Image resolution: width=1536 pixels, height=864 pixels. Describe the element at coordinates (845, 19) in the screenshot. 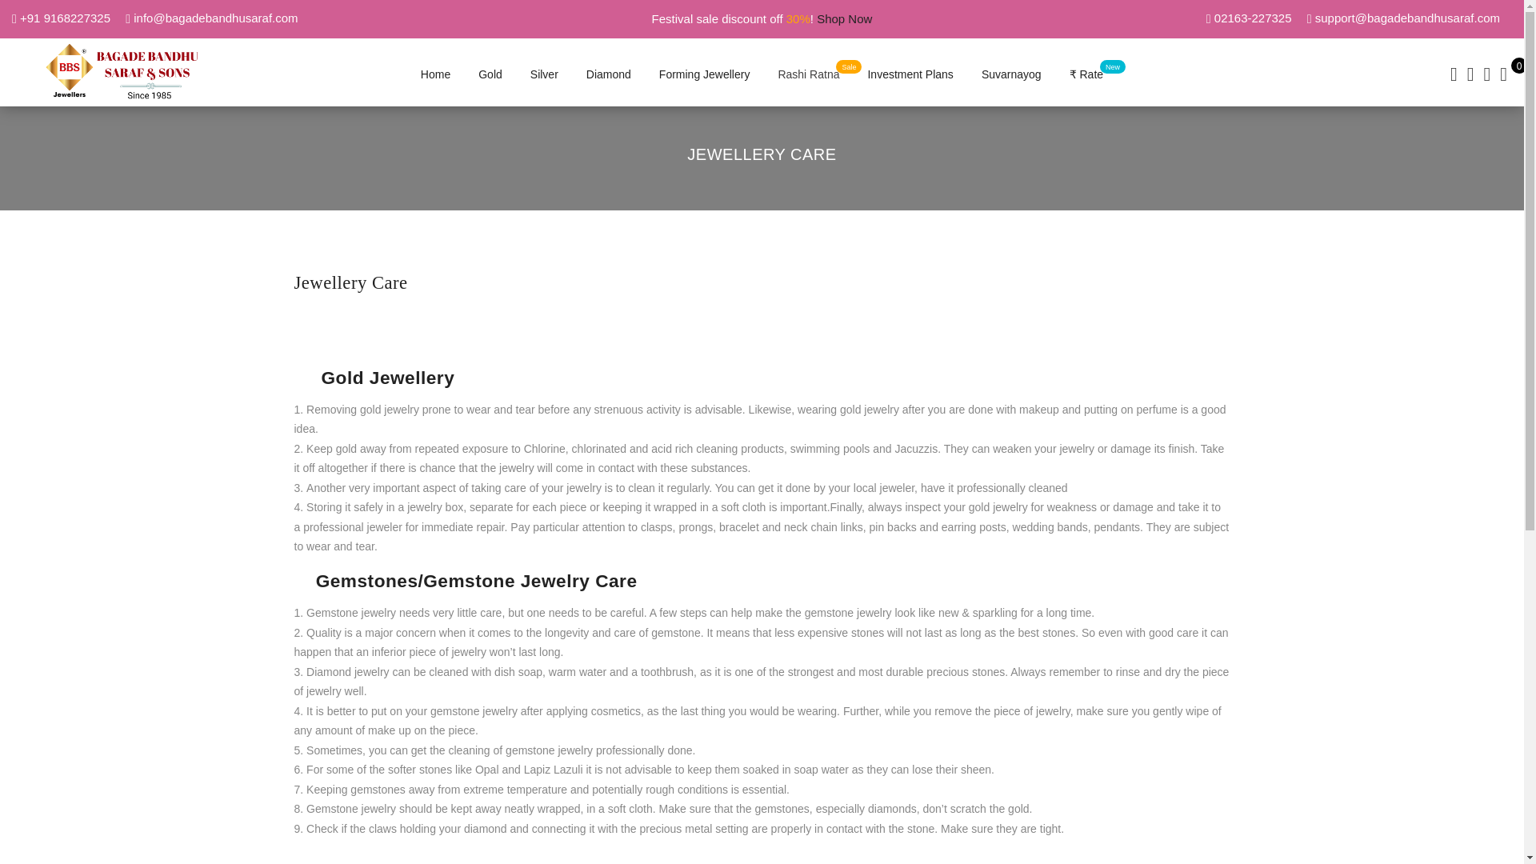

I see `Shop Now` at that location.